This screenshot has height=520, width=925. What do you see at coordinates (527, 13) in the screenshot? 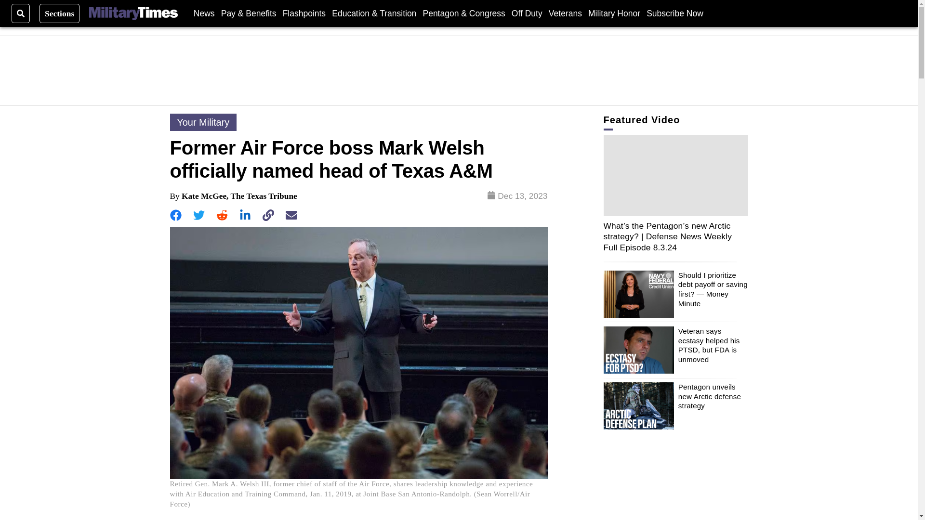
I see `Off Duty` at bounding box center [527, 13].